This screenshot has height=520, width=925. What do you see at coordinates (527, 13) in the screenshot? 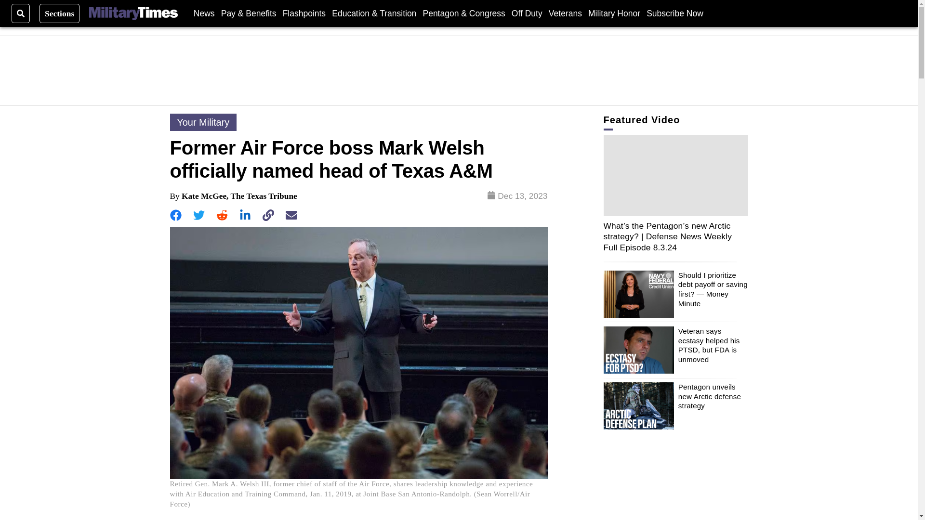
I see `Off Duty` at bounding box center [527, 13].